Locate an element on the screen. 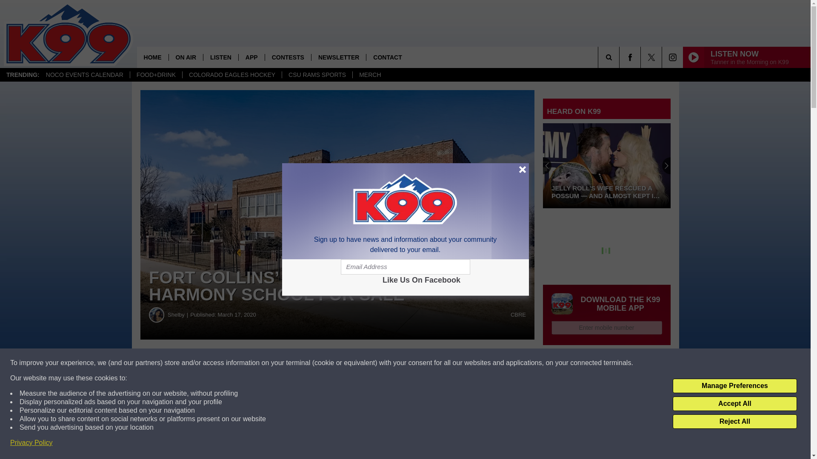 The height and width of the screenshot is (459, 817). APP is located at coordinates (251, 57).